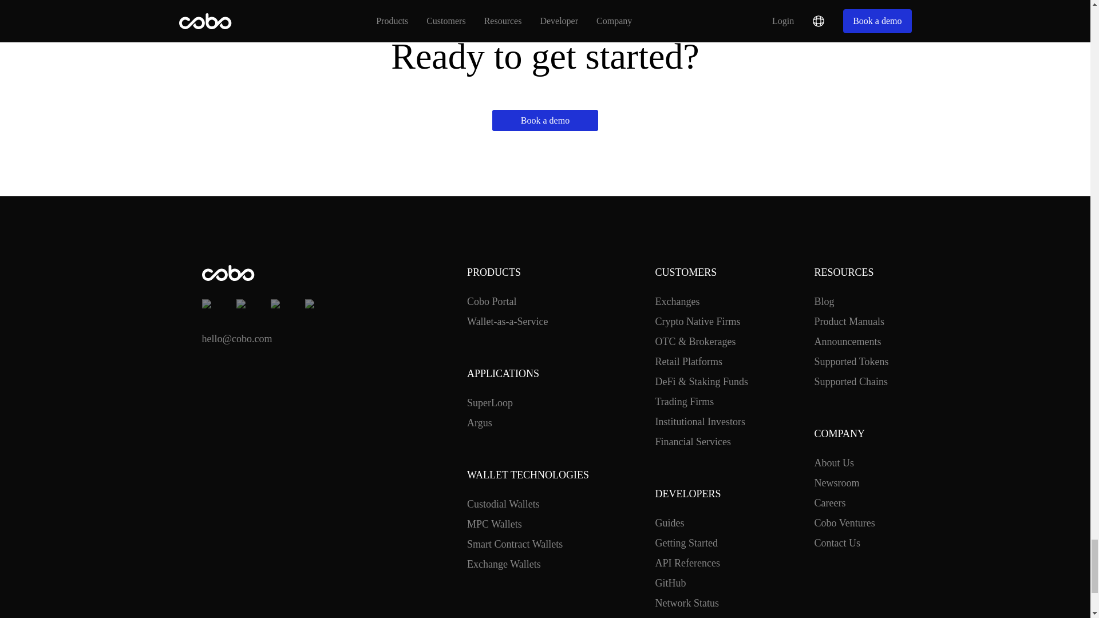 The width and height of the screenshot is (1099, 618). I want to click on SuperLoop, so click(490, 403).